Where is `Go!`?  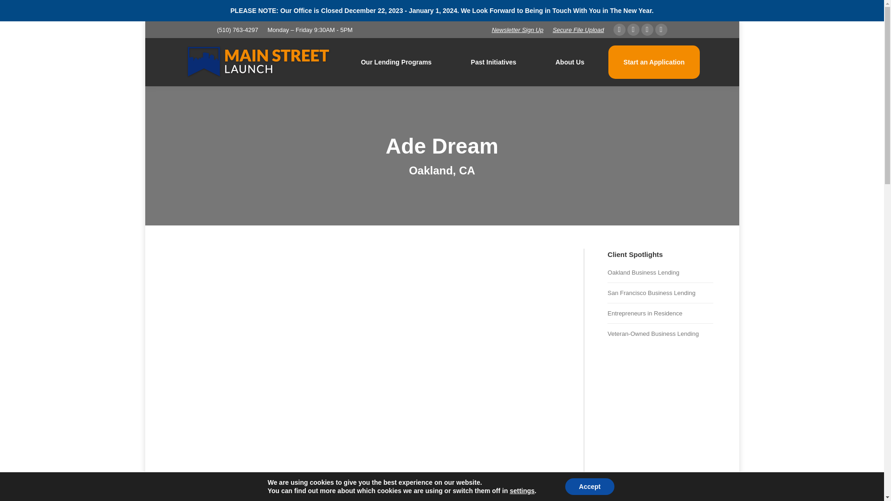 Go! is located at coordinates (15, 10).